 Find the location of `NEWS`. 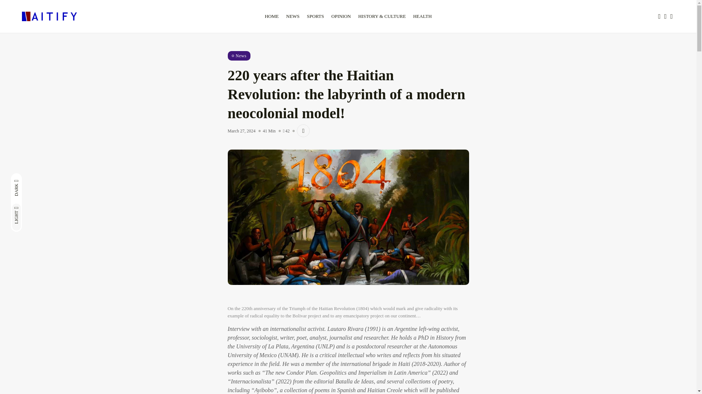

NEWS is located at coordinates (292, 16).